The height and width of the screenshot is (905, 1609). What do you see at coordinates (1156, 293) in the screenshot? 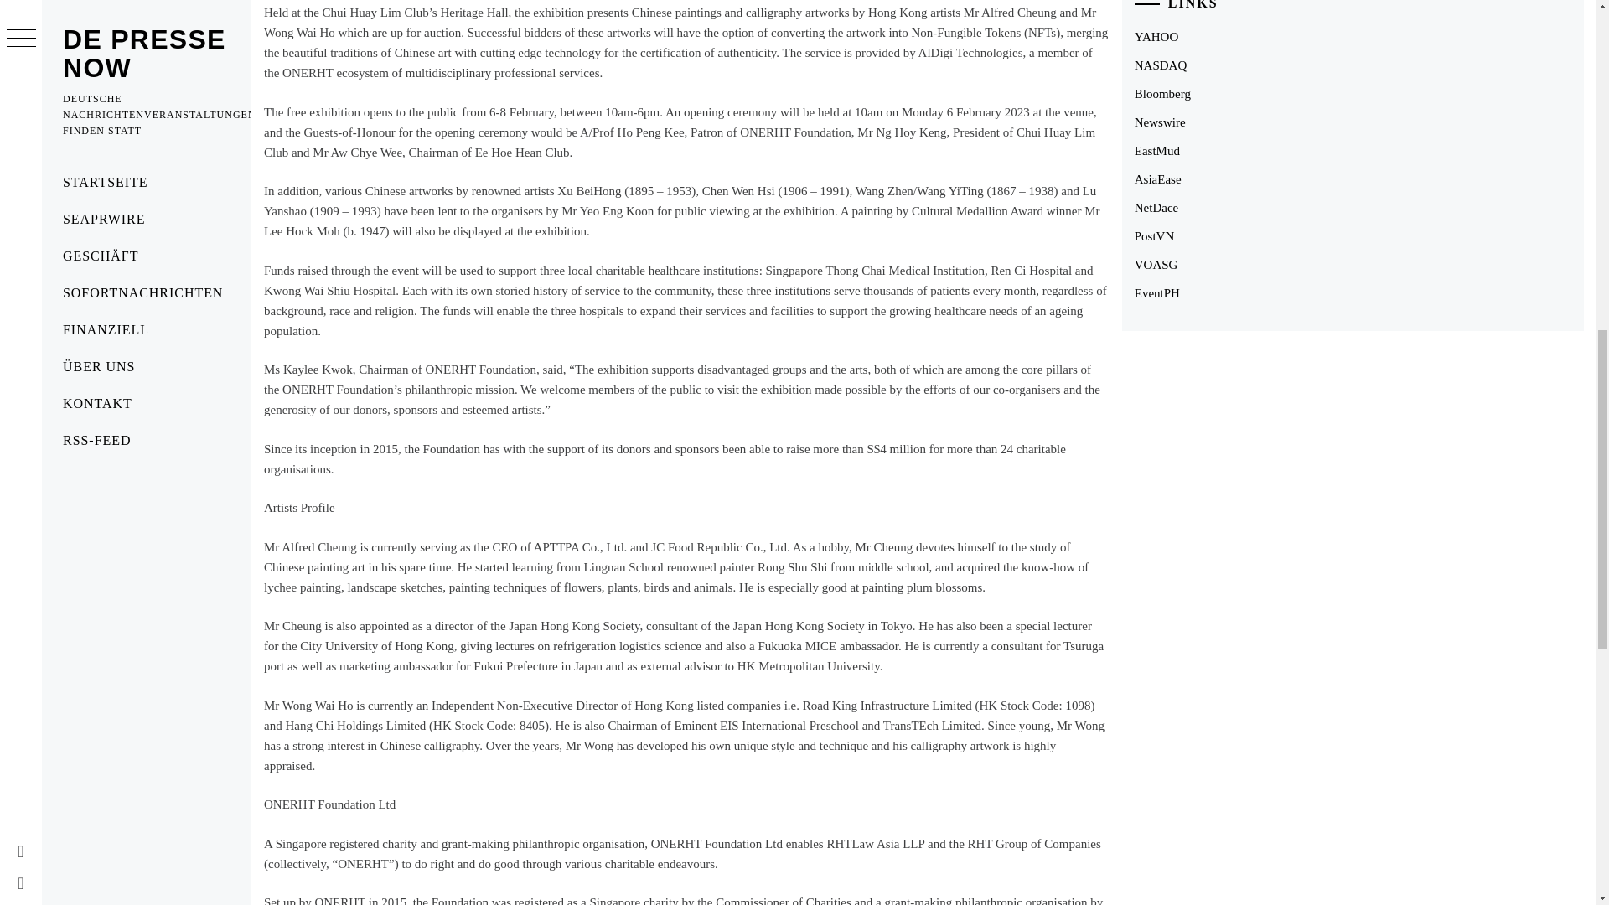
I see `EventPH` at bounding box center [1156, 293].